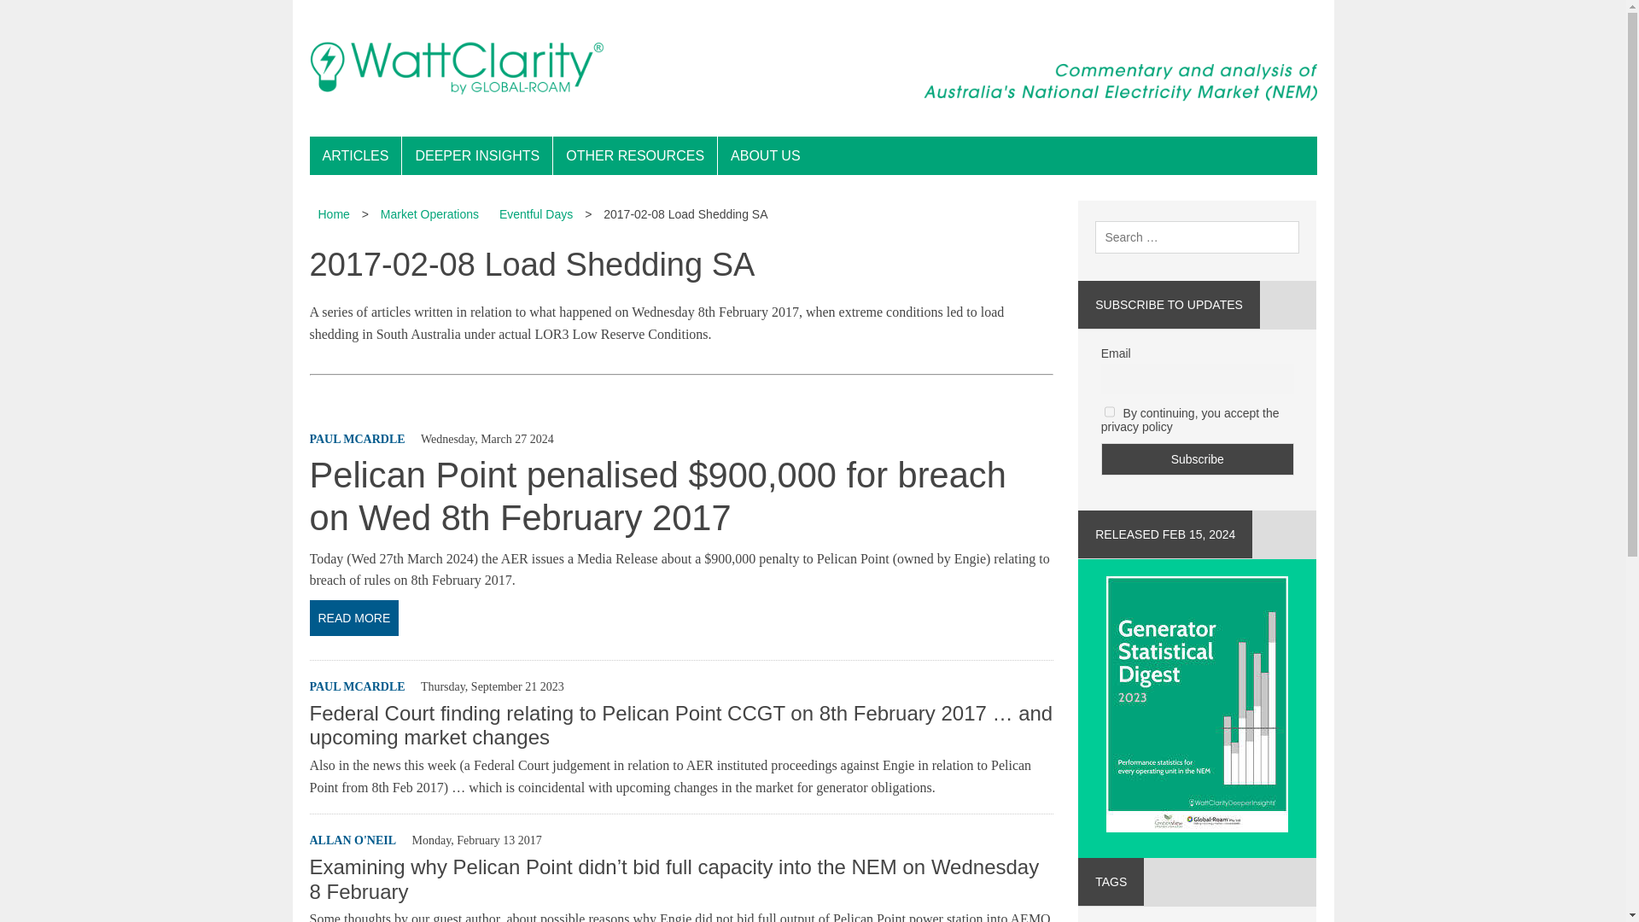 This screenshot has width=1639, height=922. I want to click on Eventful Days, so click(536, 213).